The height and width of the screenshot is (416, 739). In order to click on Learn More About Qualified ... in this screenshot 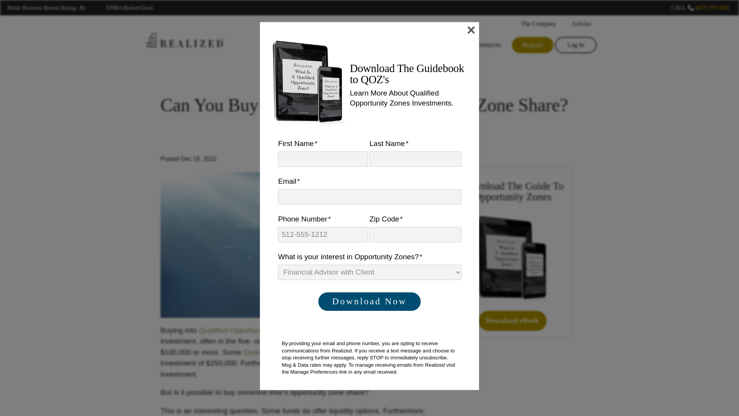, I will do `click(512, 258)`.